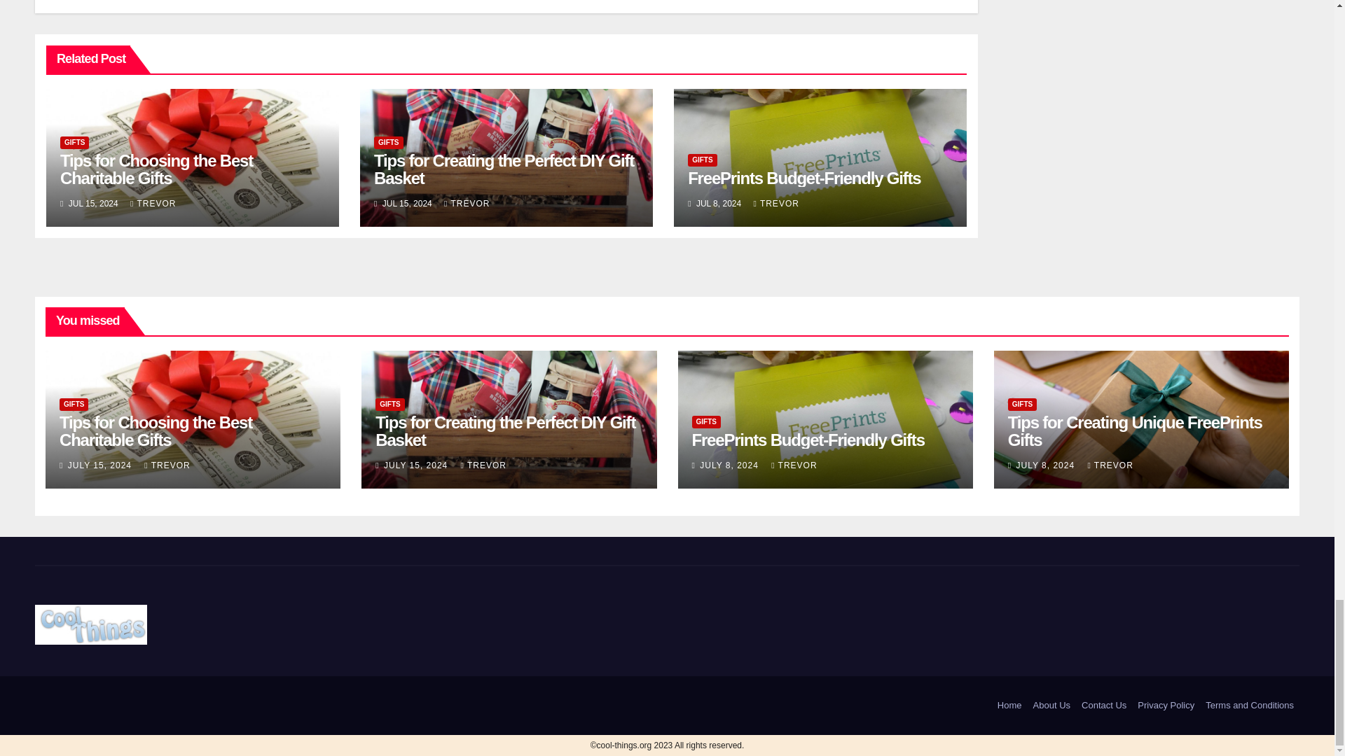  I want to click on Permalink to: Tips for Creating the Perfect DIY Gift Basket, so click(504, 430).